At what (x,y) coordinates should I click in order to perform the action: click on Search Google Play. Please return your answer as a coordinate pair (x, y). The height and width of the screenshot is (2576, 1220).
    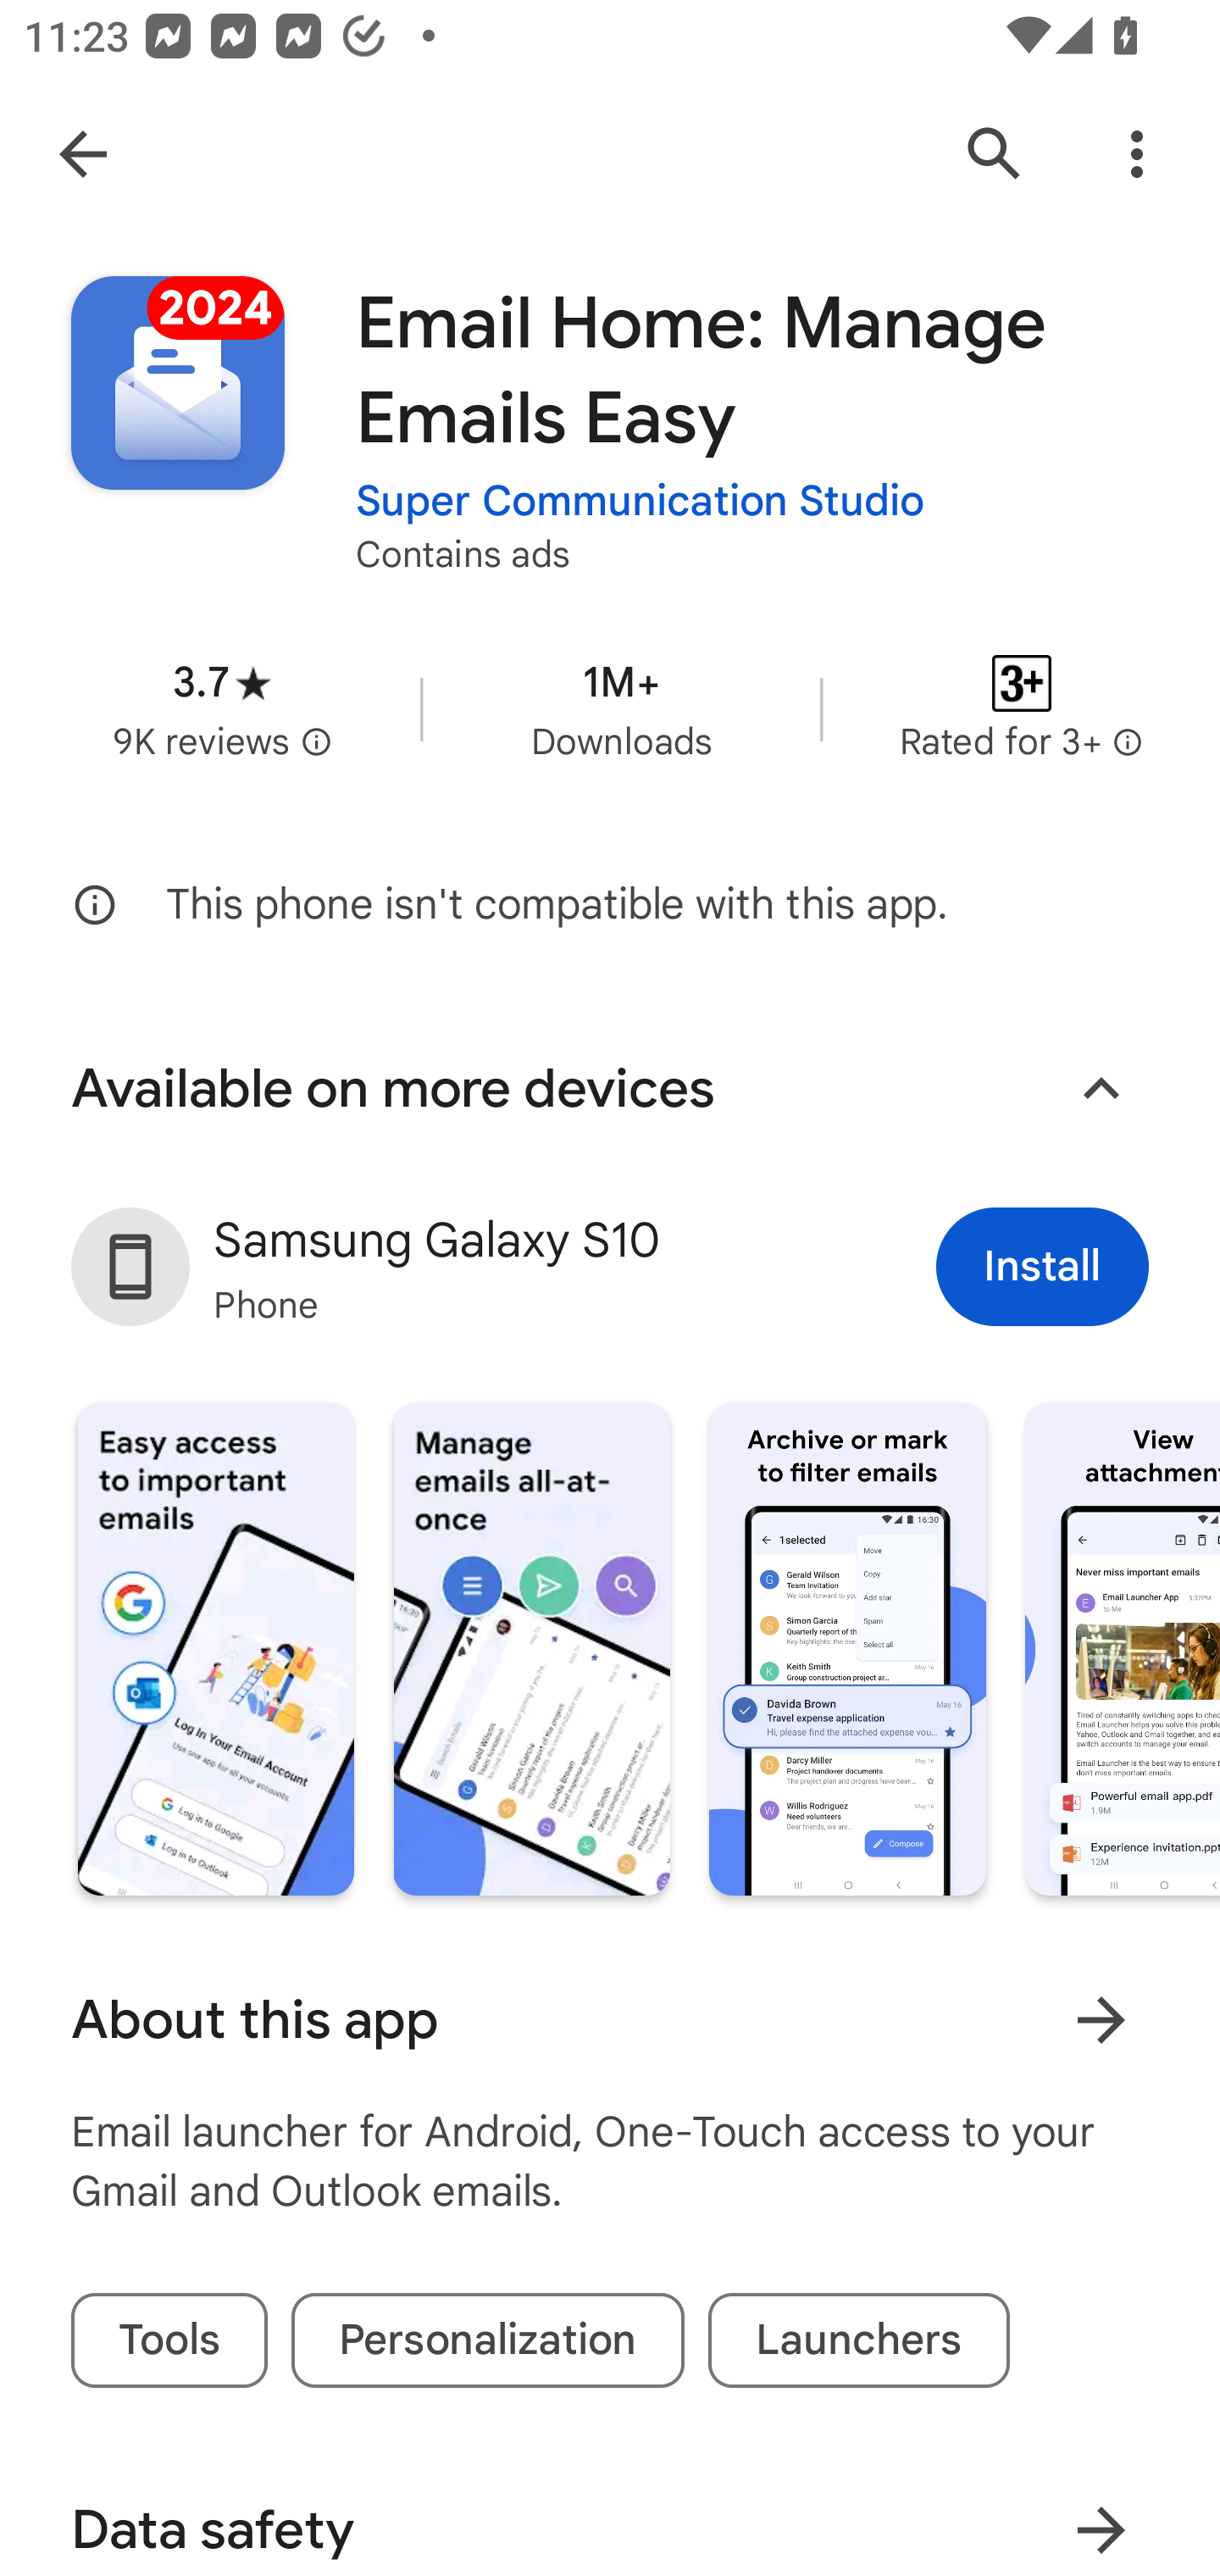
    Looking at the image, I should click on (995, 154).